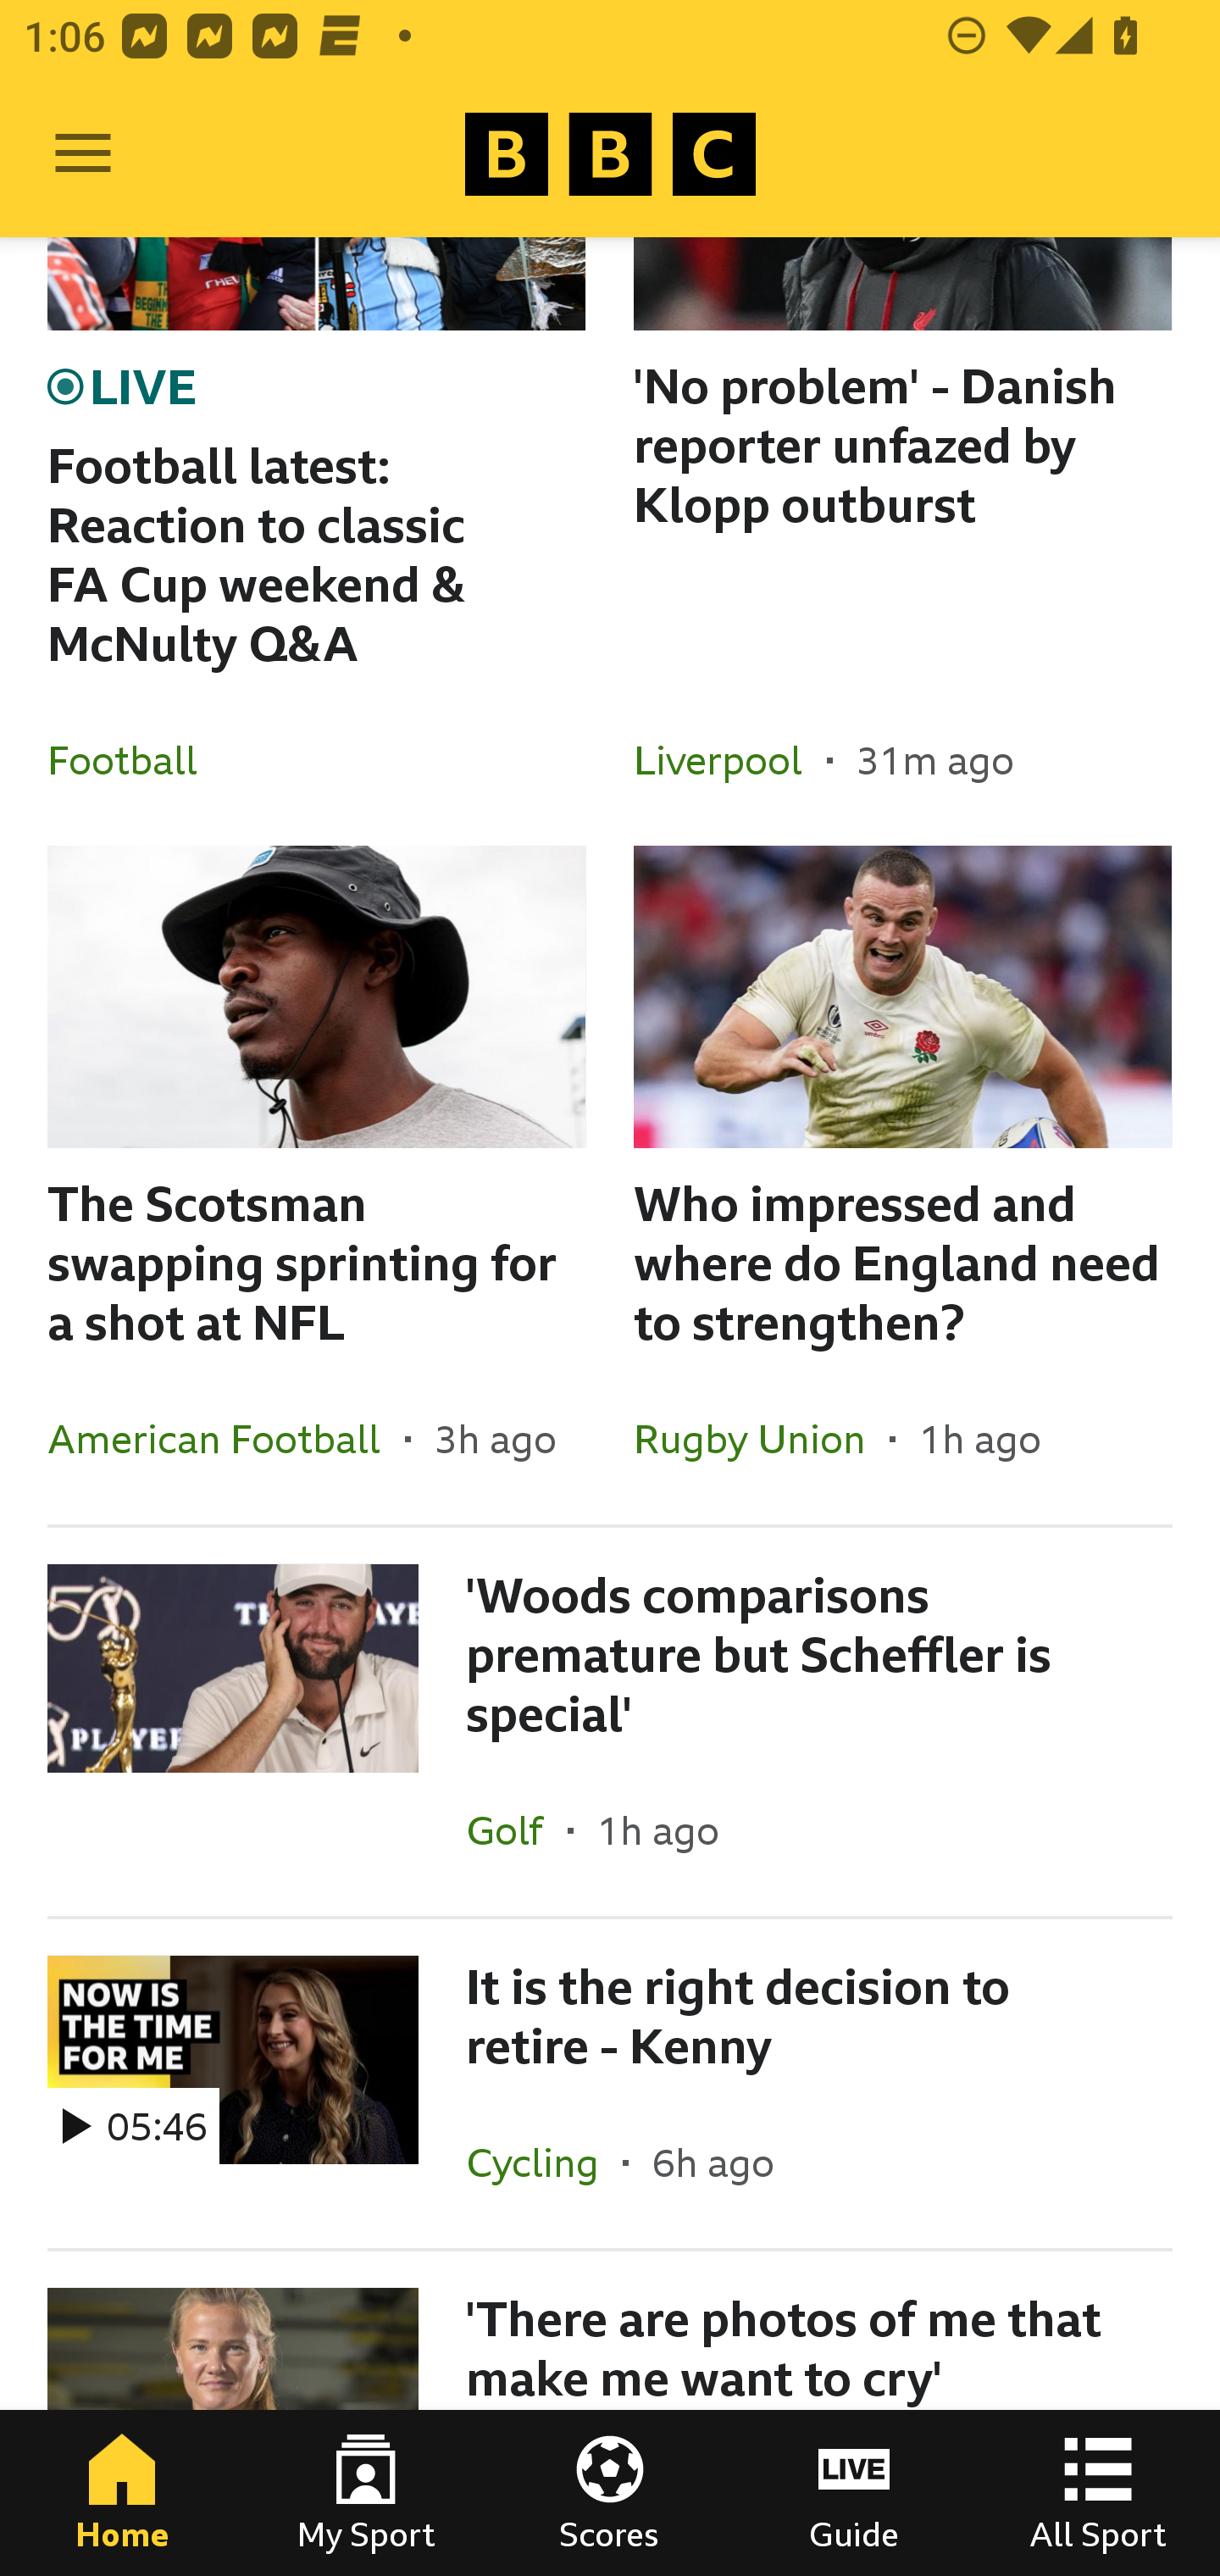 This screenshot has height=2576, width=1220. Describe the element at coordinates (517, 1830) in the screenshot. I see `Golf In the section Golf` at that location.